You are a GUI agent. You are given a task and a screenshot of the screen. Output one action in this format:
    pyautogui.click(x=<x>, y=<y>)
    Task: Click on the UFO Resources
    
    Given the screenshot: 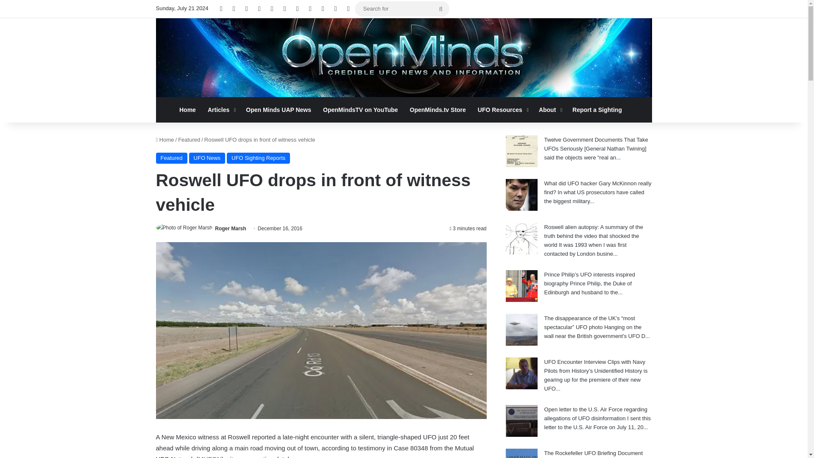 What is the action you would take?
    pyautogui.click(x=502, y=109)
    